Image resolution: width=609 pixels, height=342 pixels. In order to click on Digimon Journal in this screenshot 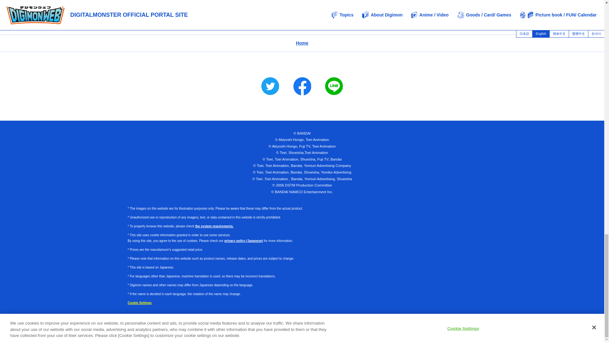, I will do `click(389, 9)`.